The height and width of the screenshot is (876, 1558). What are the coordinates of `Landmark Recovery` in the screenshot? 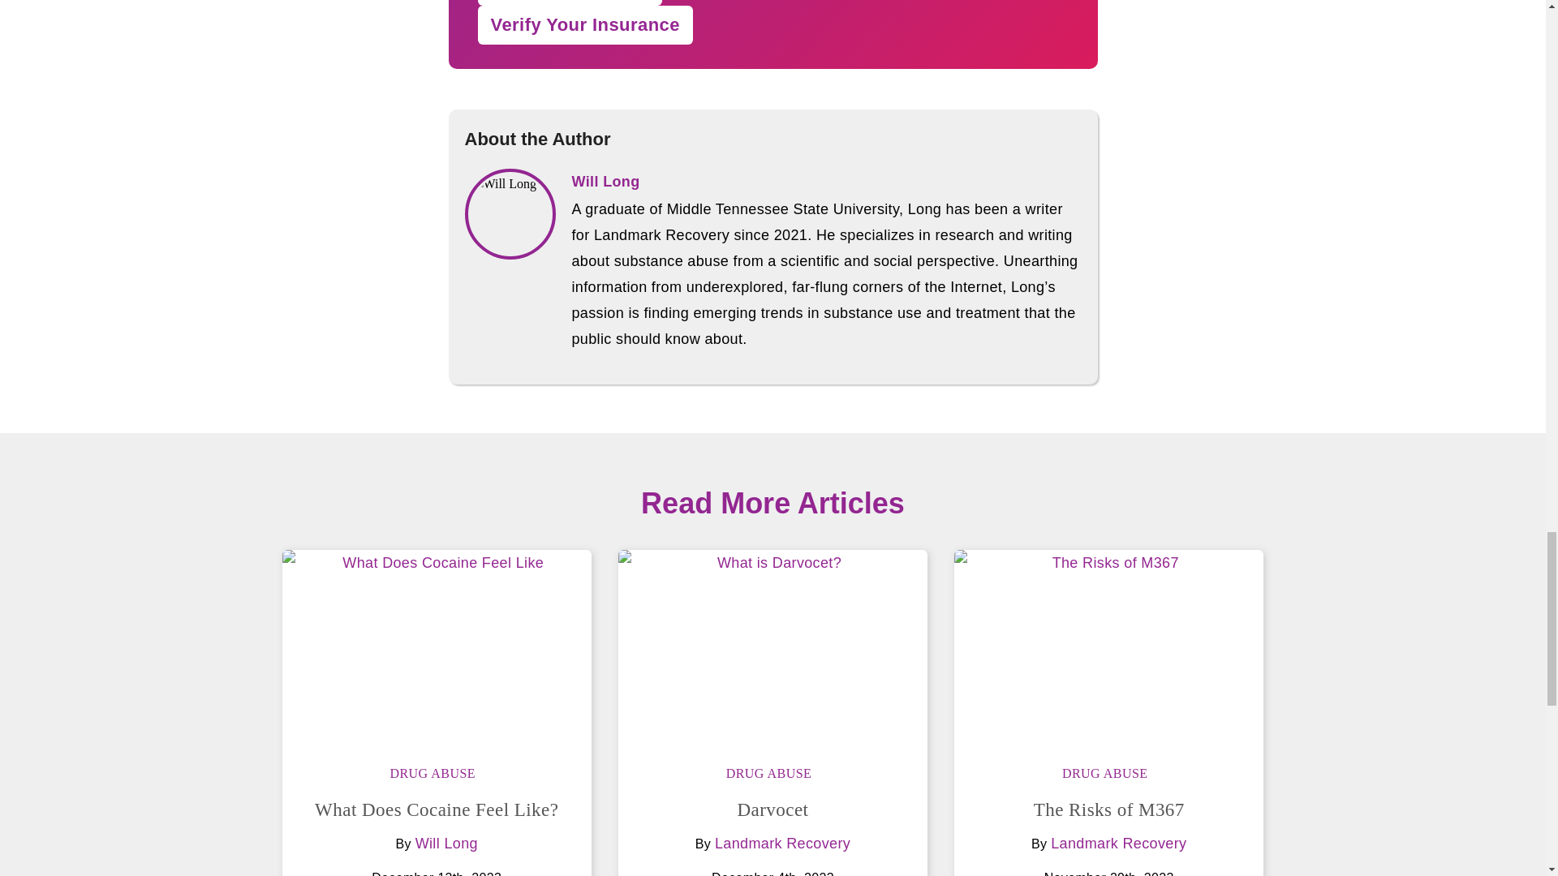 It's located at (1118, 844).